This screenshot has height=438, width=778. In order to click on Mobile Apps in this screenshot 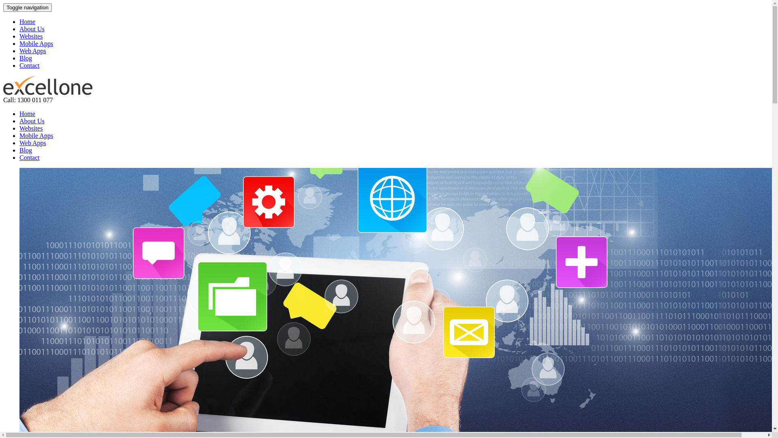, I will do `click(36, 44)`.